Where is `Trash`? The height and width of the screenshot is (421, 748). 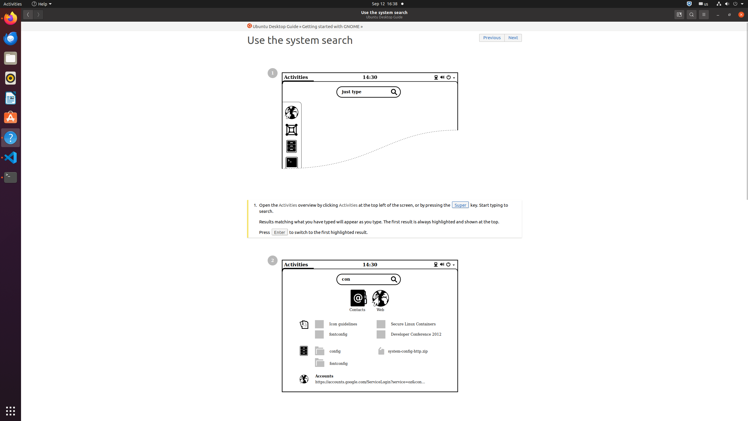
Trash is located at coordinates (39, 56).